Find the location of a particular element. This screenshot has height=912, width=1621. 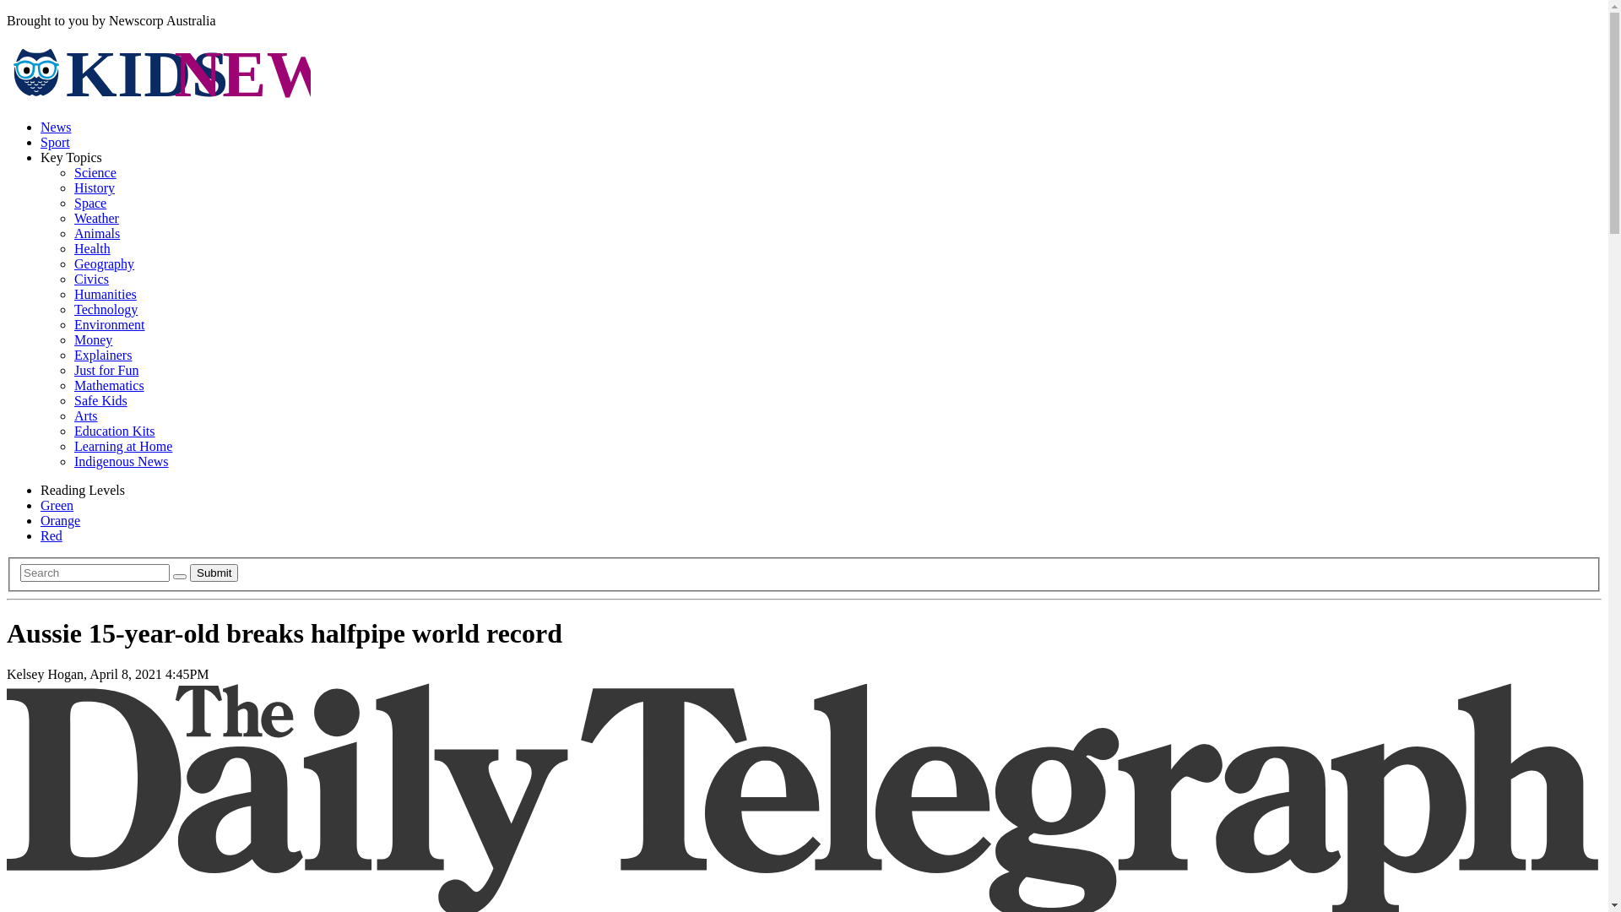

Money is located at coordinates (93, 339).